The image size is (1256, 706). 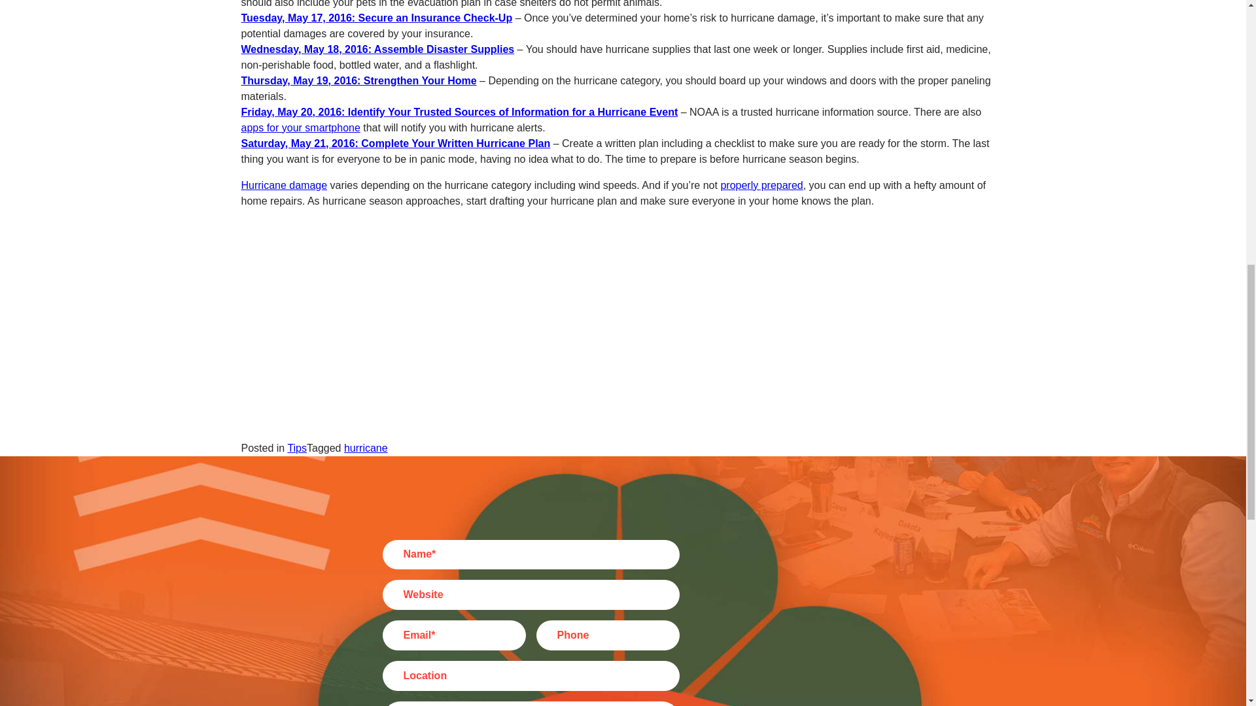 I want to click on Tips, so click(x=297, y=448).